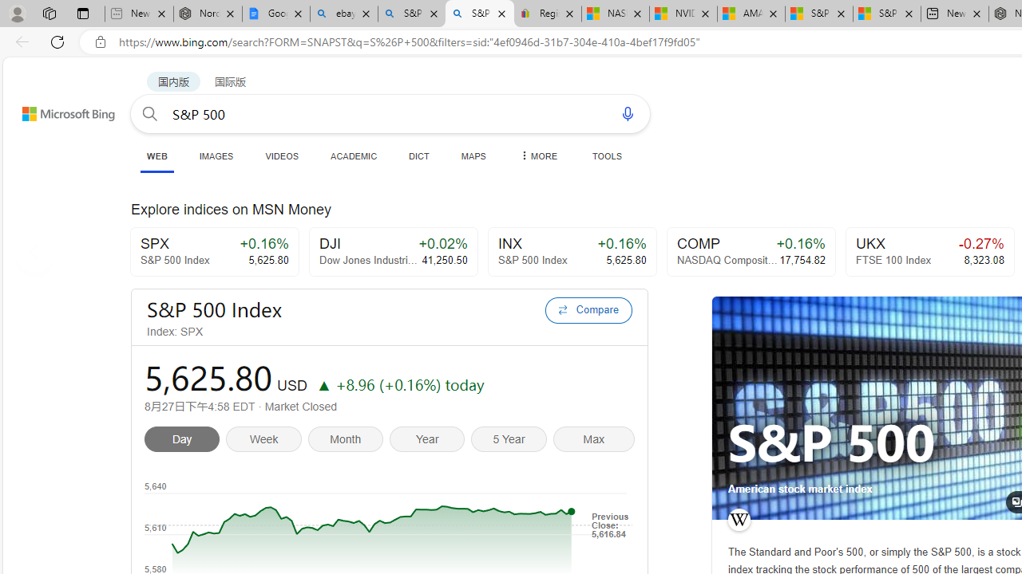 Image resolution: width=1022 pixels, height=574 pixels. Describe the element at coordinates (156, 155) in the screenshot. I see `WEB` at that location.